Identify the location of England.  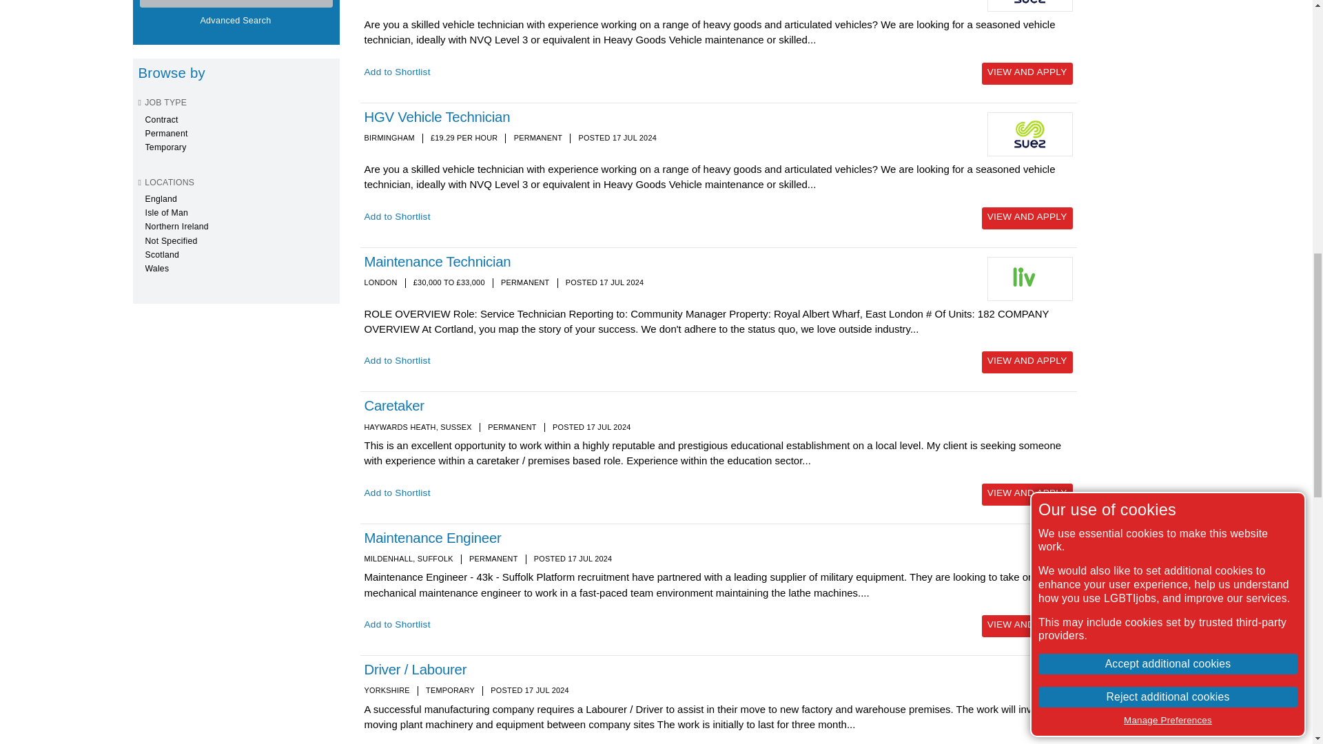
(161, 198).